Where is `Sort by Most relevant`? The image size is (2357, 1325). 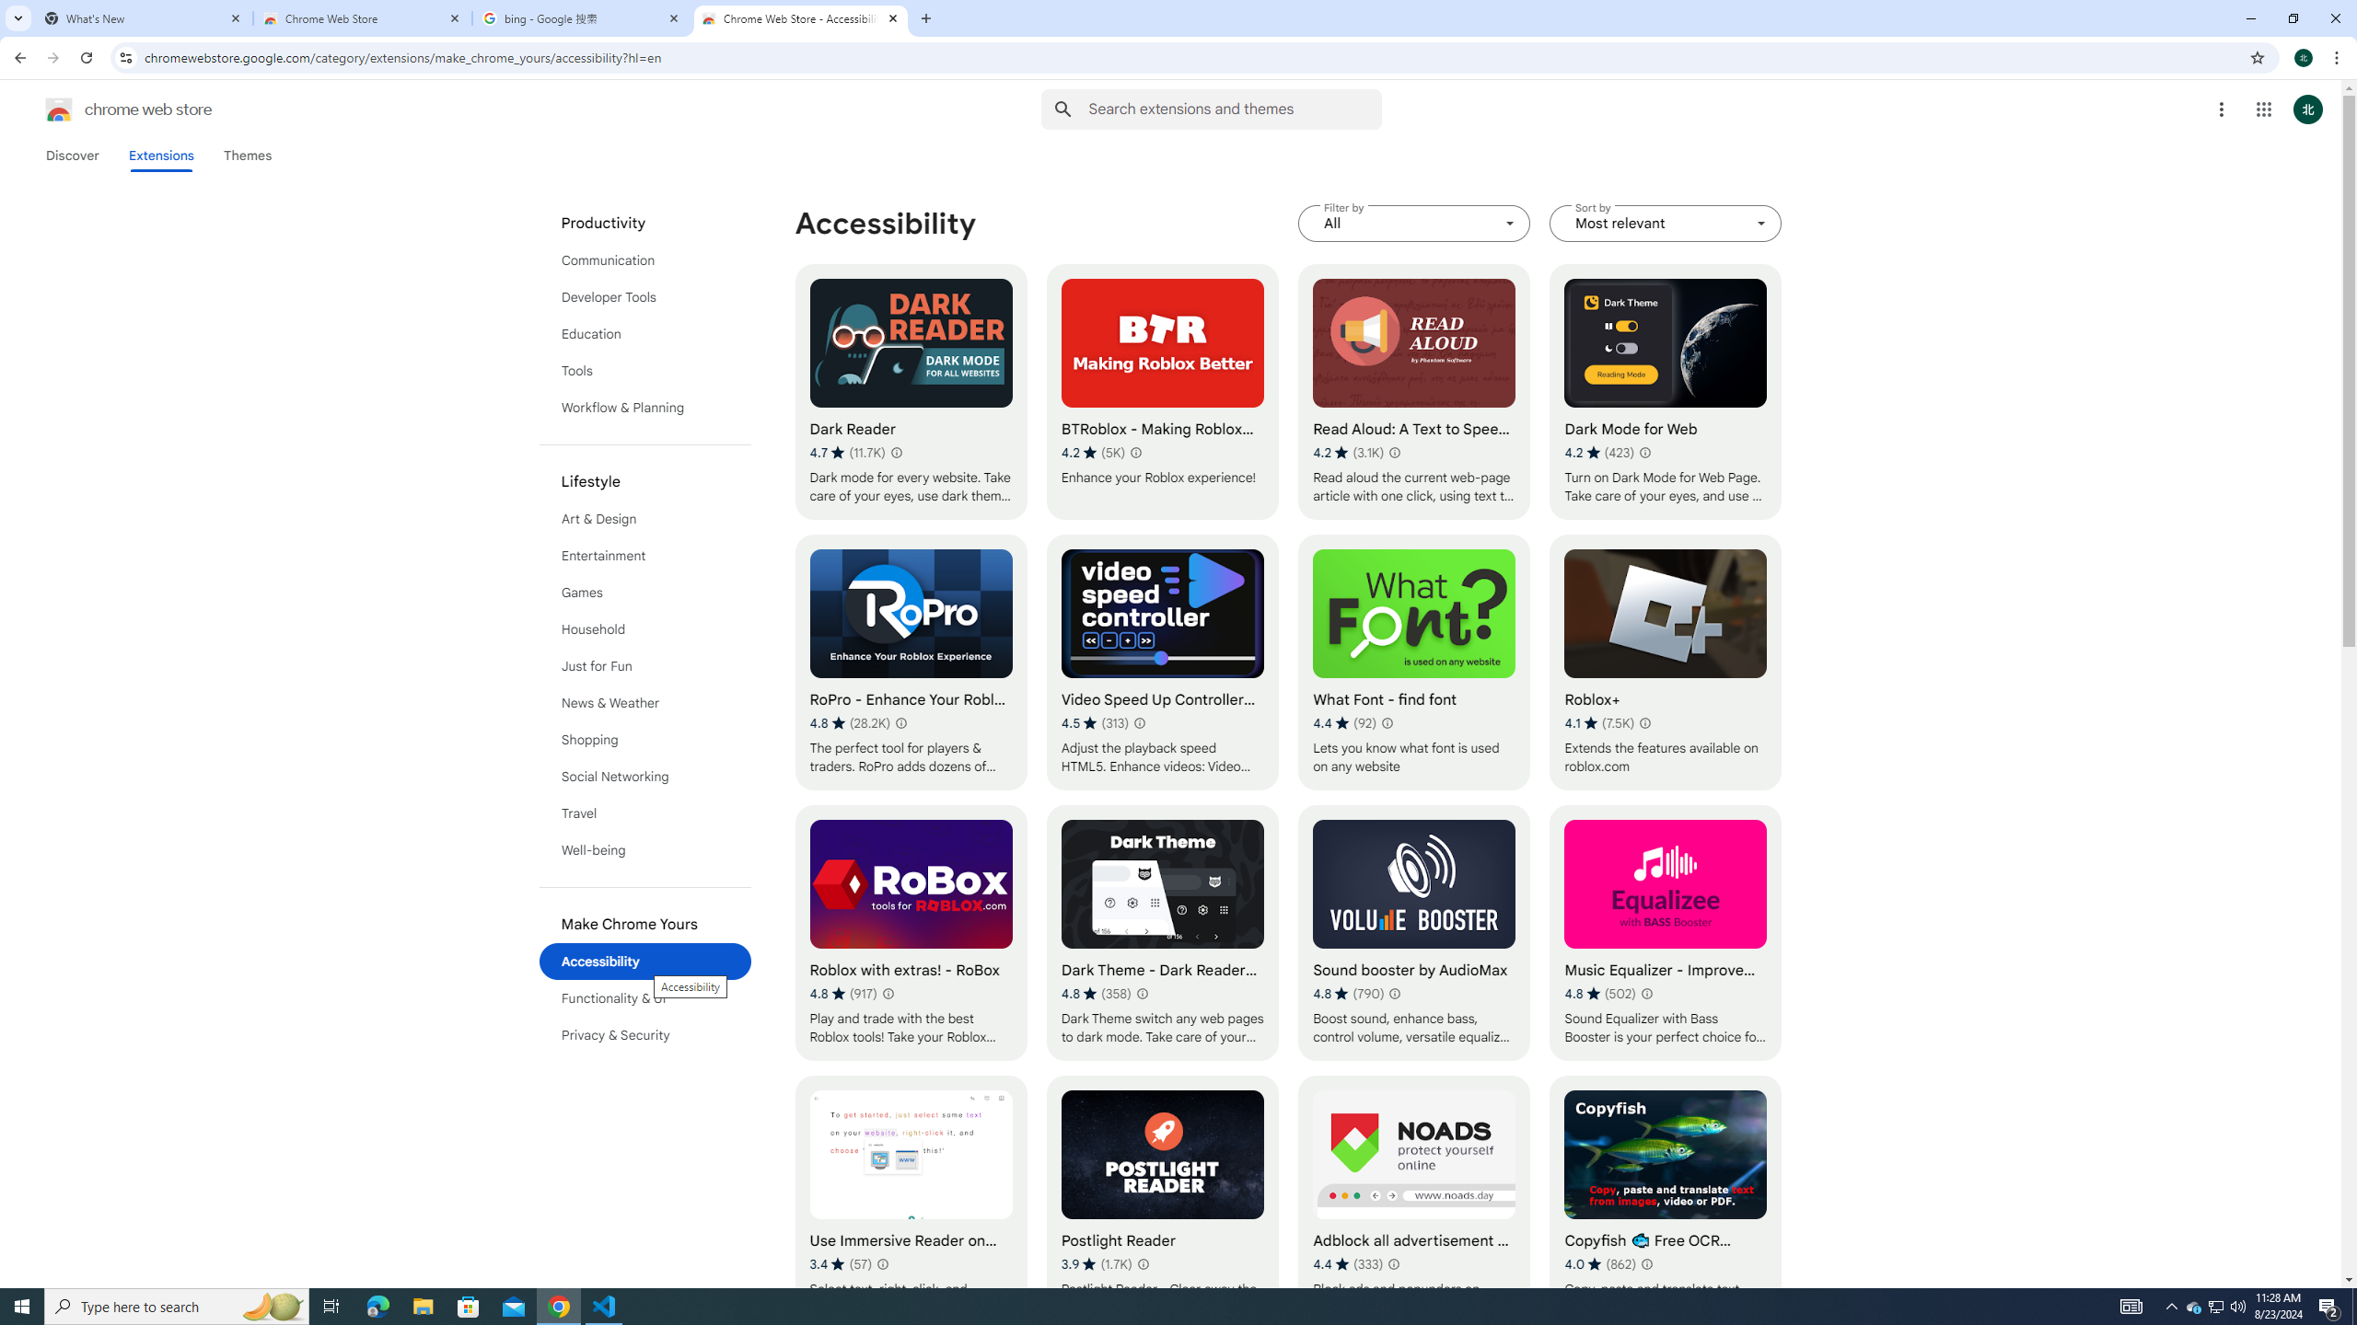
Sort by Most relevant is located at coordinates (1665, 224).